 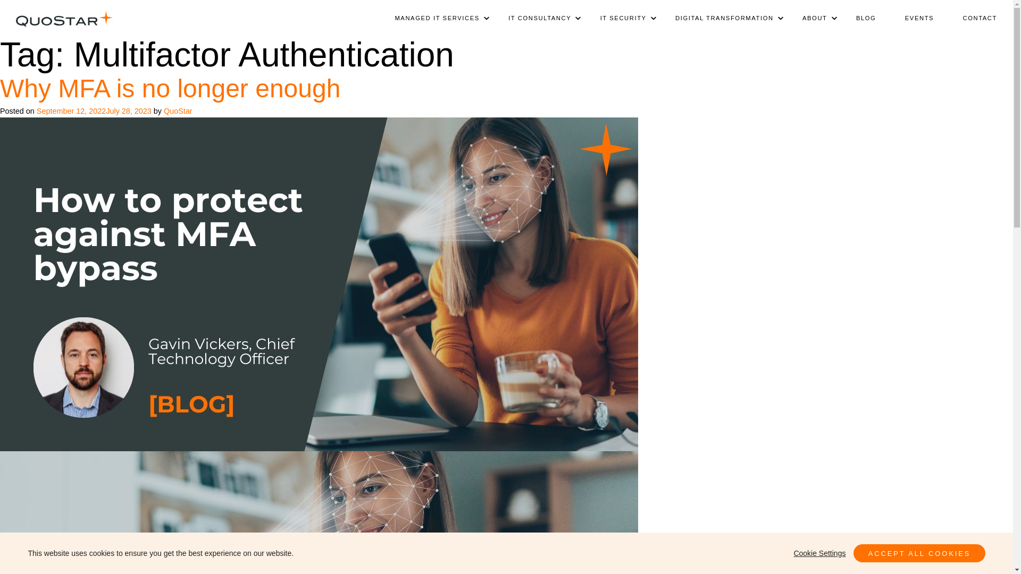 I want to click on IT Security, so click(x=623, y=18).